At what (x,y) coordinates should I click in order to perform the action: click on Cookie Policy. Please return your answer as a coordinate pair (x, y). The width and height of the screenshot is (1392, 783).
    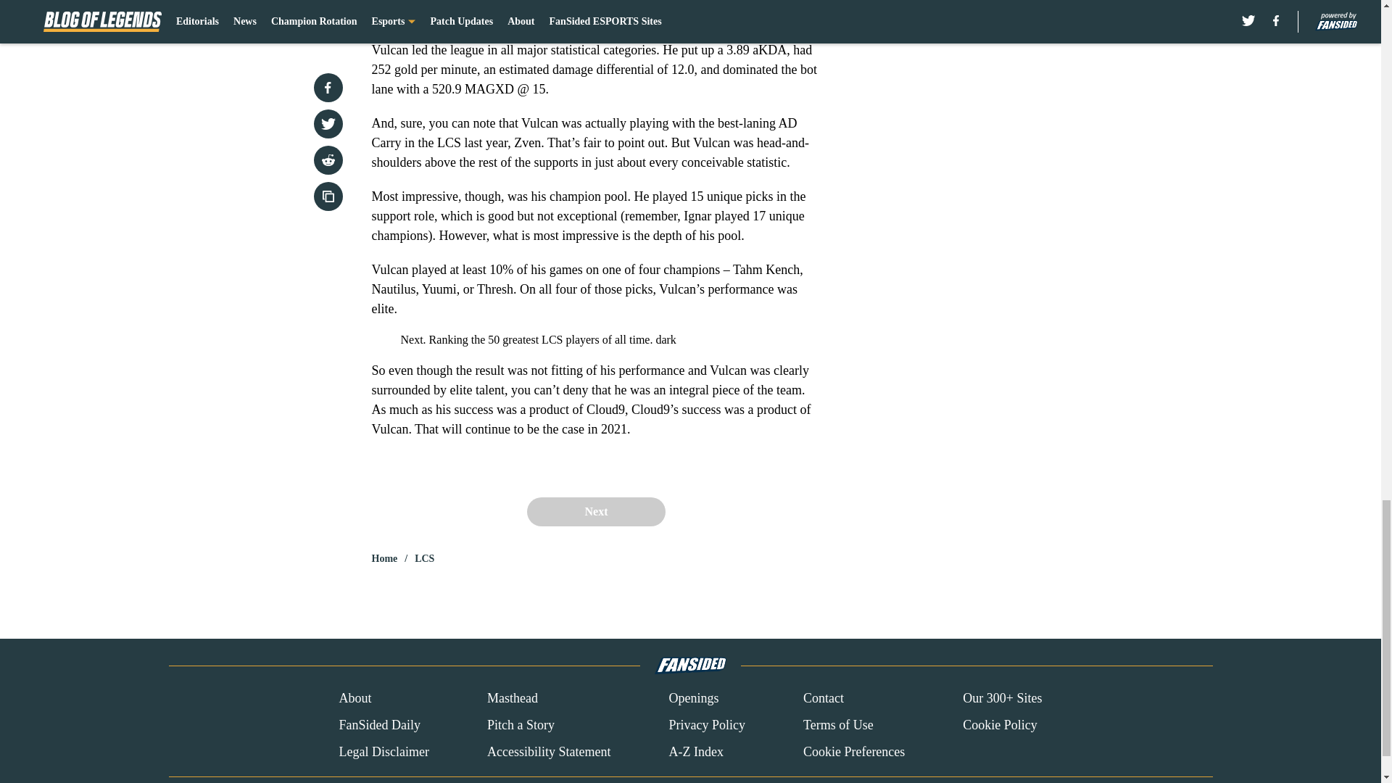
    Looking at the image, I should click on (1000, 725).